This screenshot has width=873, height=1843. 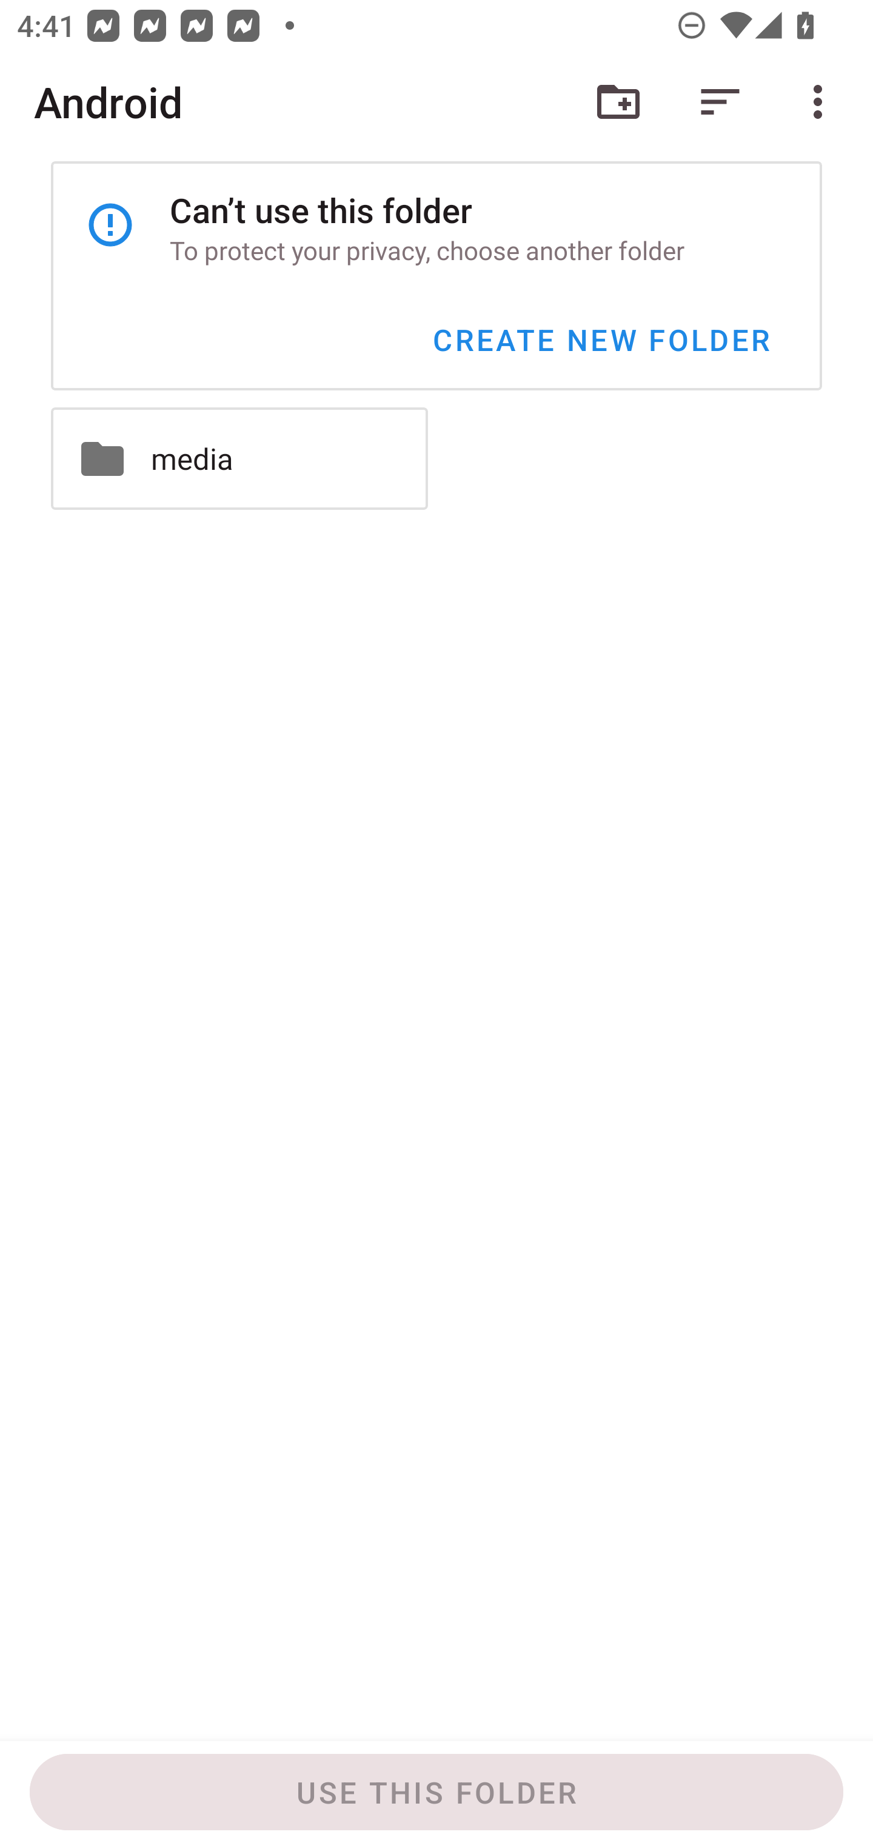 What do you see at coordinates (239, 458) in the screenshot?
I see `media` at bounding box center [239, 458].